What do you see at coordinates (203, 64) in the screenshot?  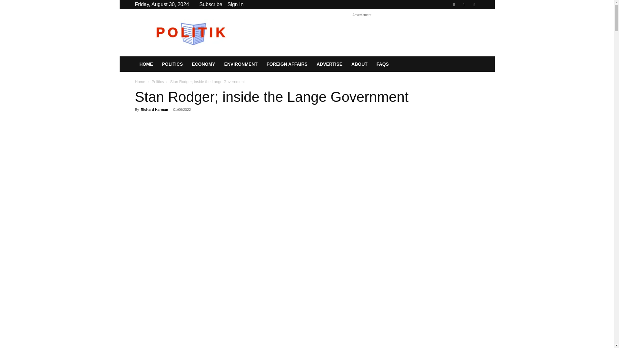 I see `ECONOMY` at bounding box center [203, 64].